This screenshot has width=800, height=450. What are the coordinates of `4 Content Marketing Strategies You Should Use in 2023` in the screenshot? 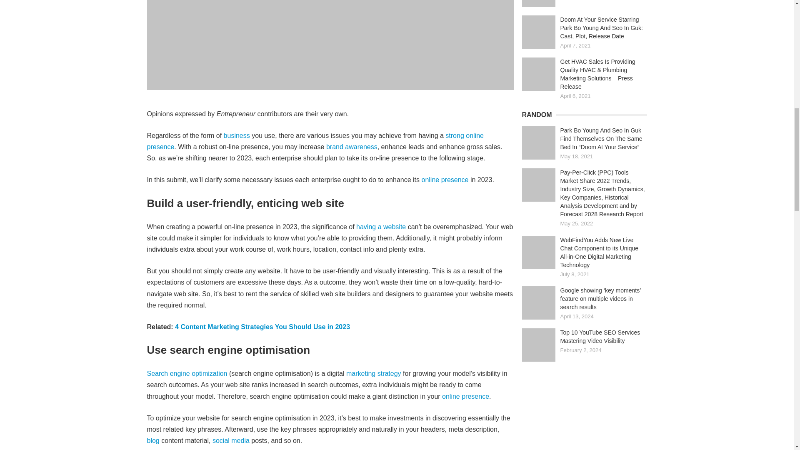 It's located at (262, 327).